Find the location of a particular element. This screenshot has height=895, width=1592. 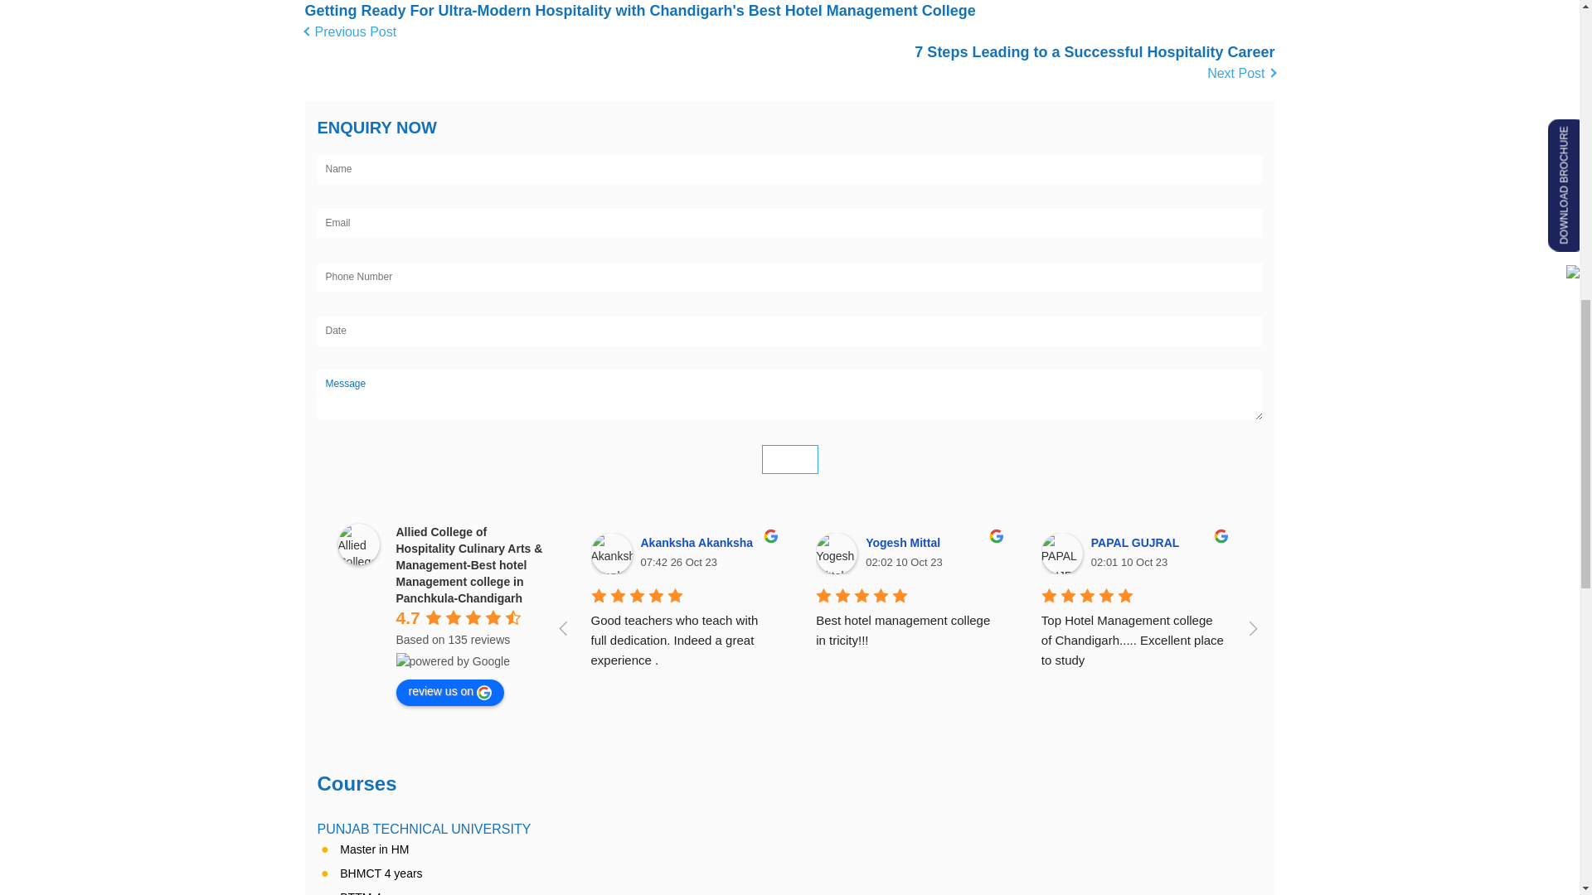

Yogesh Mittal is located at coordinates (836, 554).